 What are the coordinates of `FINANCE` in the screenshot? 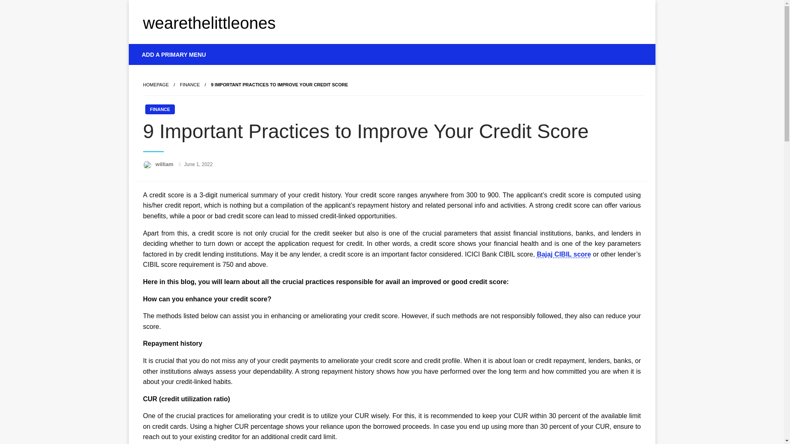 It's located at (190, 84).